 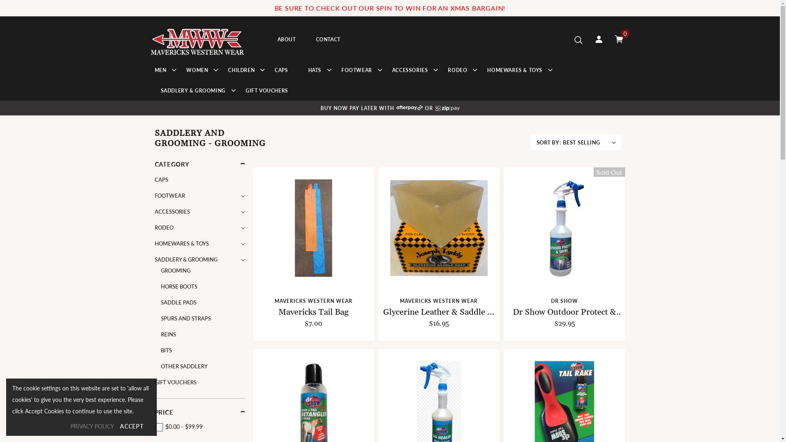 I want to click on ABOUT, so click(x=287, y=40).